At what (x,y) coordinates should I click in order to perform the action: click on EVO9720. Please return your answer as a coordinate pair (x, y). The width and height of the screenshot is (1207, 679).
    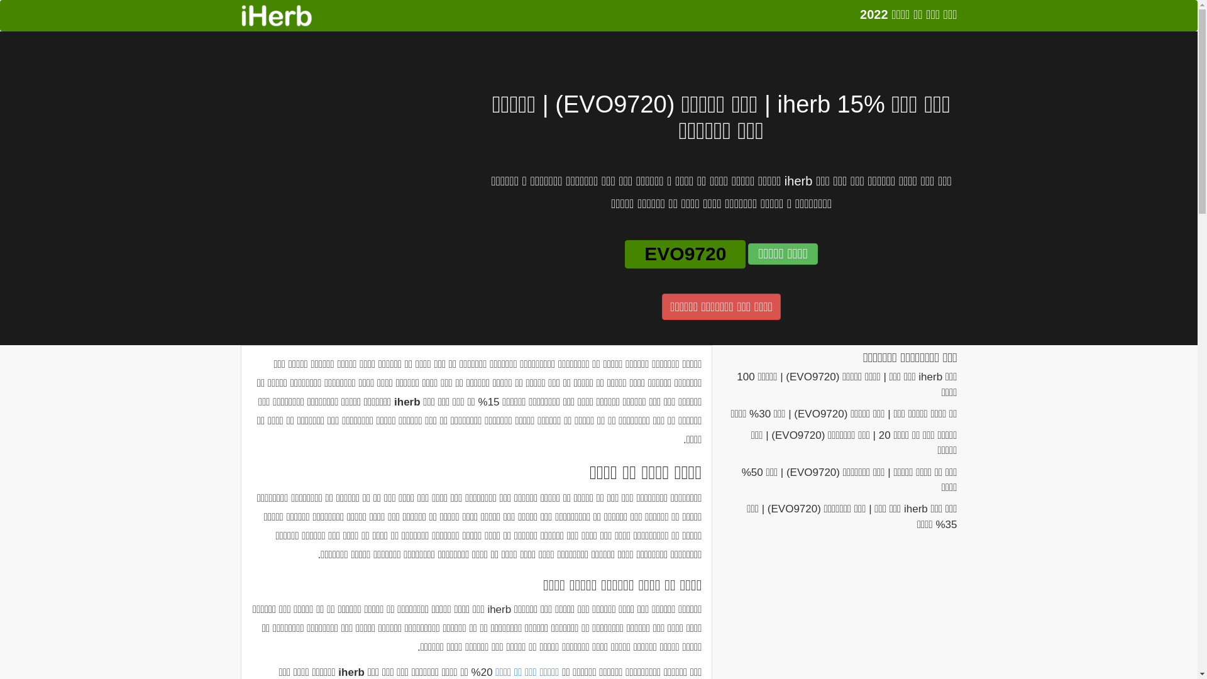
    Looking at the image, I should click on (685, 254).